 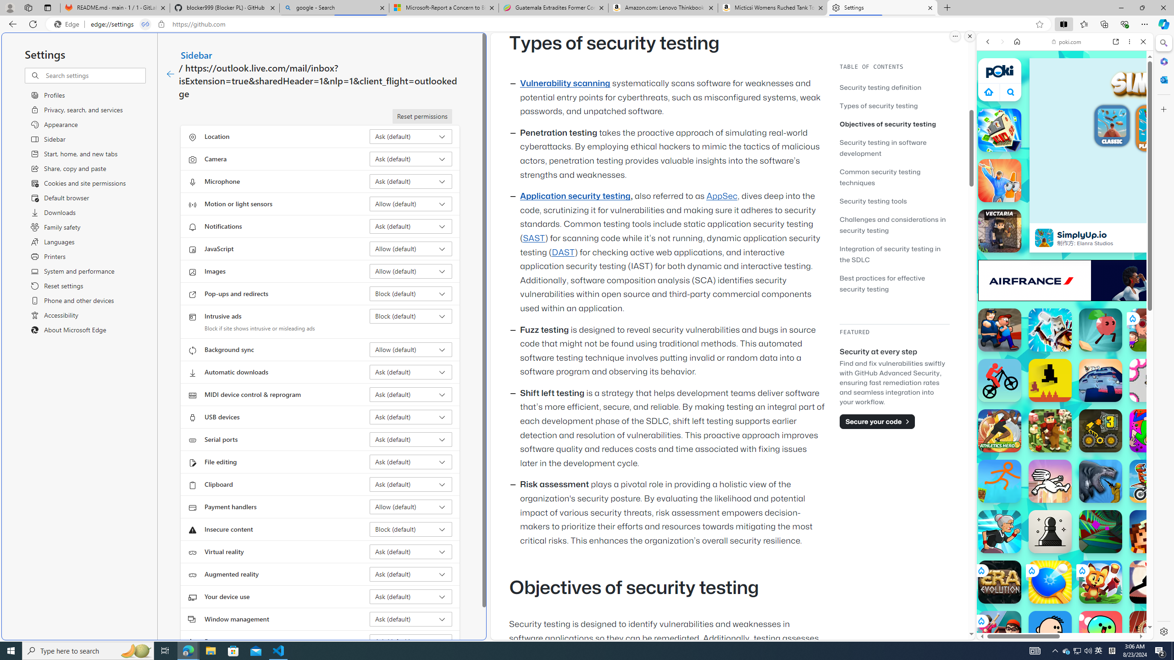 I want to click on Poki - Free Online Games - Play Now!, so click(x=1061, y=142).